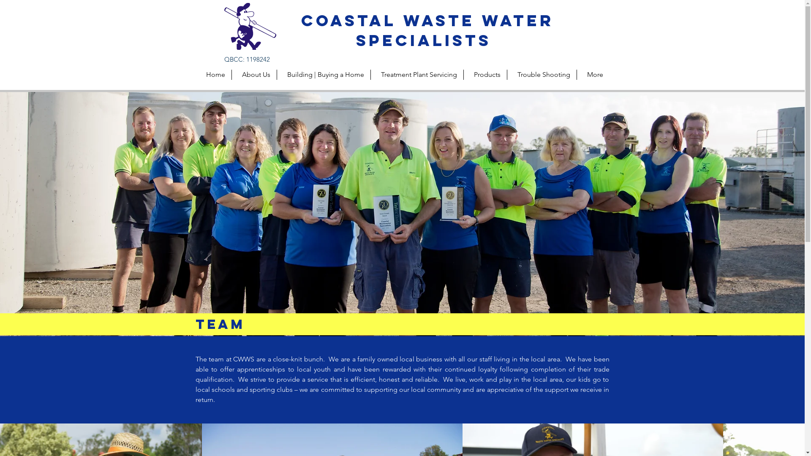 The height and width of the screenshot is (456, 811). I want to click on Home, so click(213, 75).